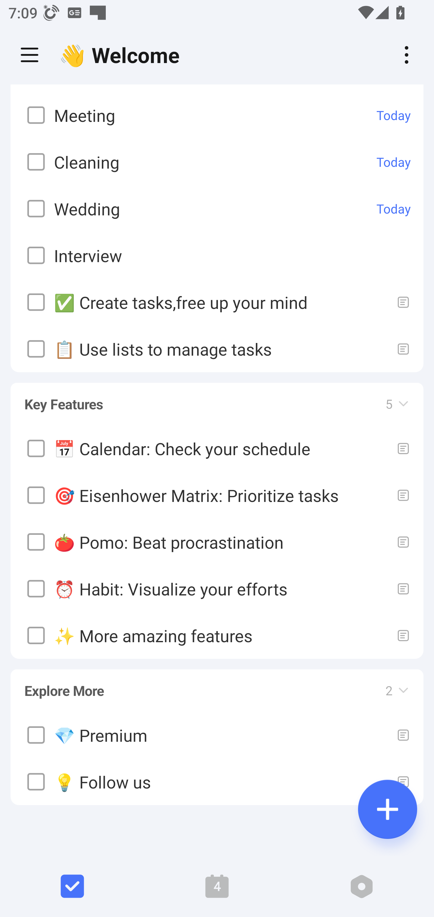 This screenshot has height=917, width=434. I want to click on Wedding Today, so click(217, 209).